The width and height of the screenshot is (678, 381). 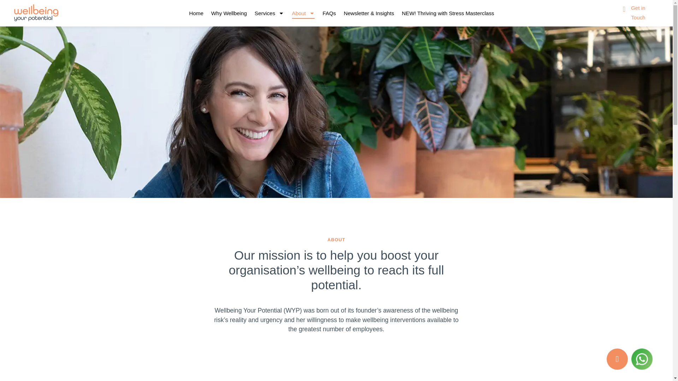 I want to click on Services, so click(x=269, y=13).